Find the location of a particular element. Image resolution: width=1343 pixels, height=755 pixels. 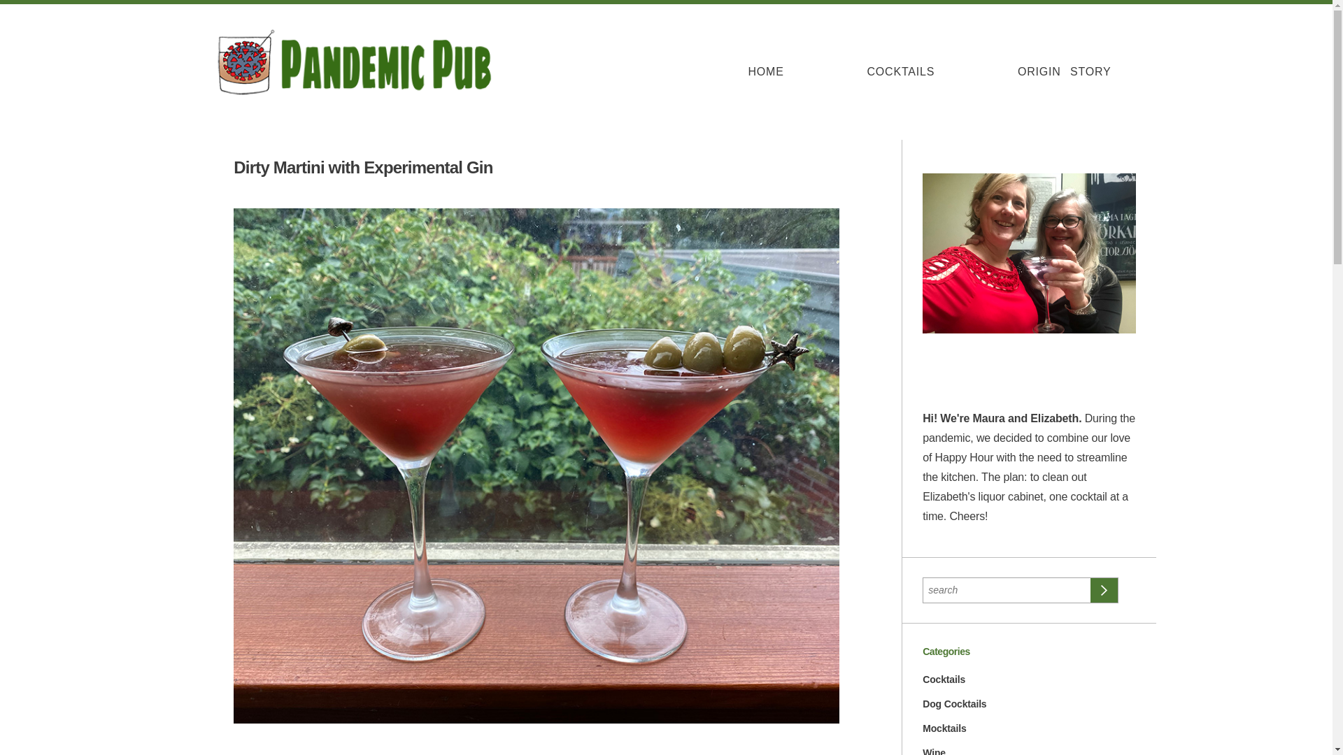

ORIGIN STORY is located at coordinates (1063, 71).